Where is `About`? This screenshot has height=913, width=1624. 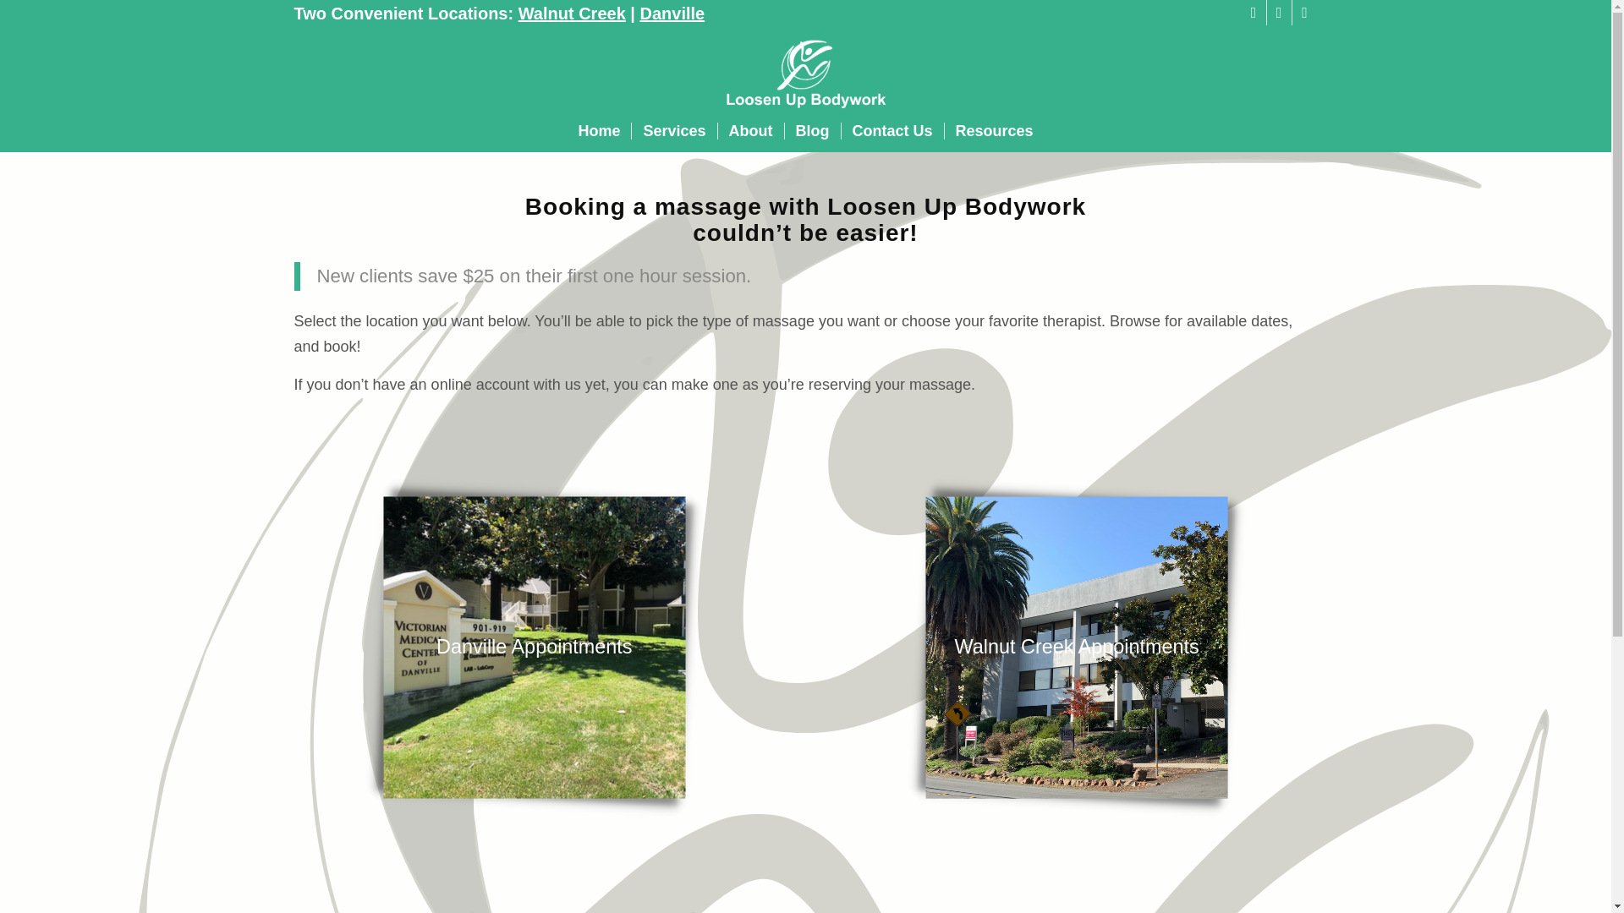 About is located at coordinates (751, 130).